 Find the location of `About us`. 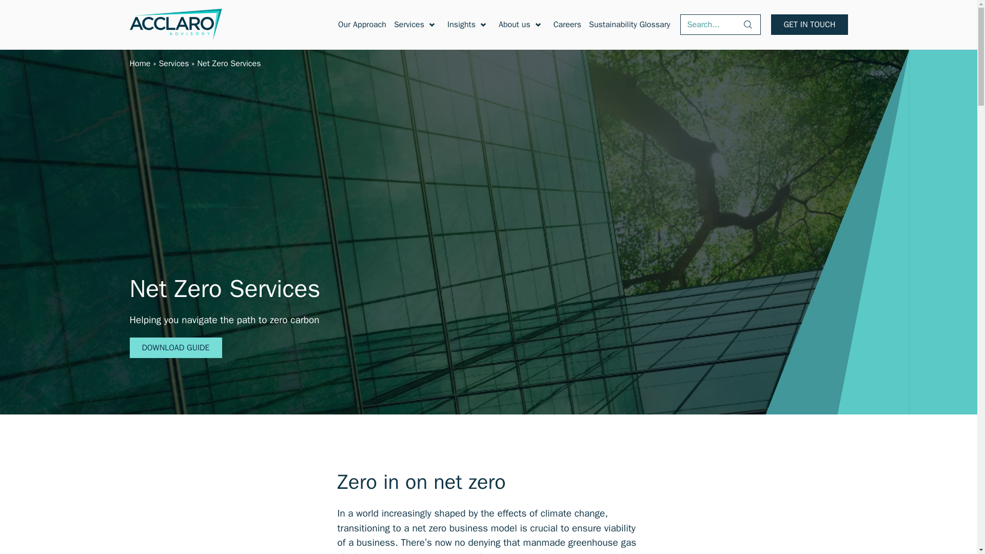

About us is located at coordinates (514, 25).